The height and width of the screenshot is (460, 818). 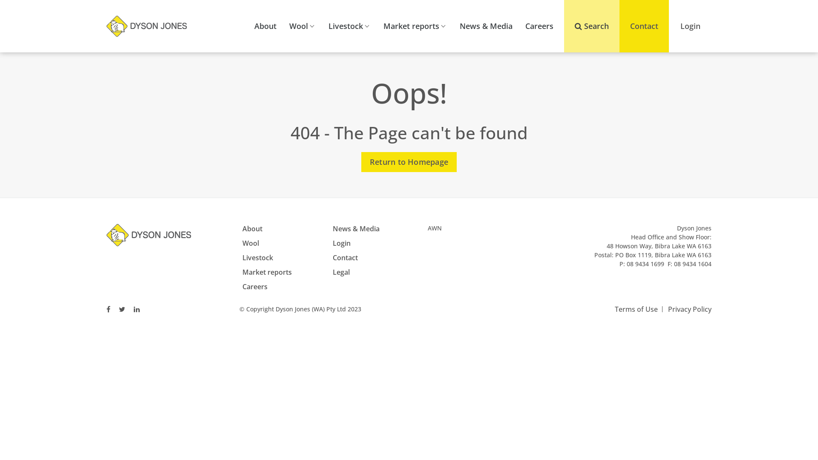 What do you see at coordinates (252, 229) in the screenshot?
I see `About` at bounding box center [252, 229].